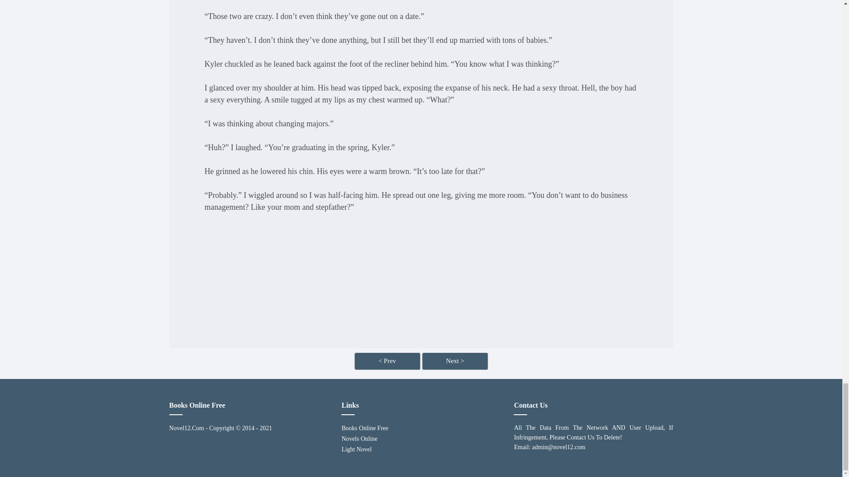  Describe the element at coordinates (421, 450) in the screenshot. I see `Light Novel` at that location.